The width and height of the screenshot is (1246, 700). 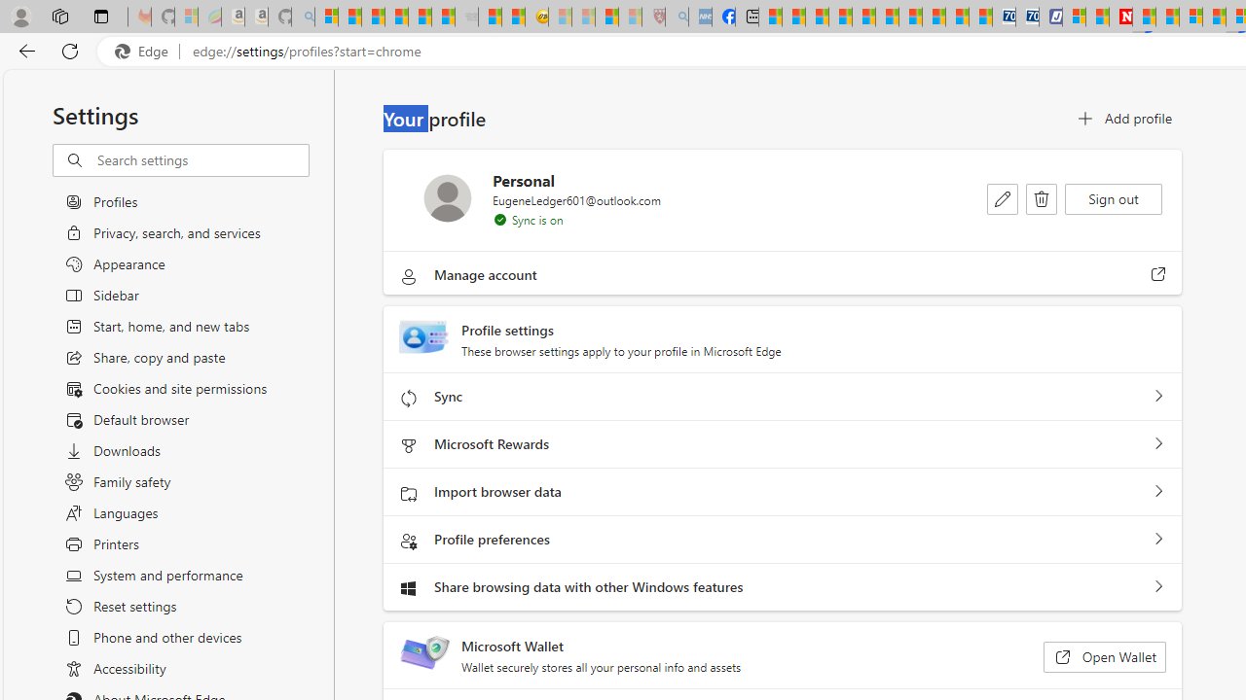 What do you see at coordinates (1158, 274) in the screenshot?
I see `Manage account` at bounding box center [1158, 274].